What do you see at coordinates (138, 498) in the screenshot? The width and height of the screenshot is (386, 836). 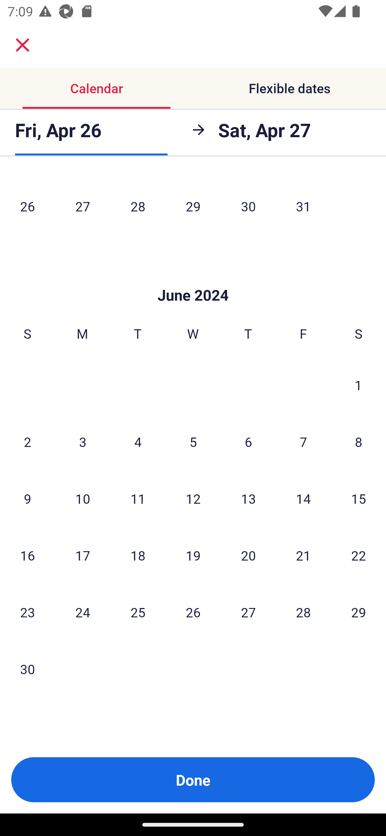 I see `11 Tuesday, June 11, 2024` at bounding box center [138, 498].